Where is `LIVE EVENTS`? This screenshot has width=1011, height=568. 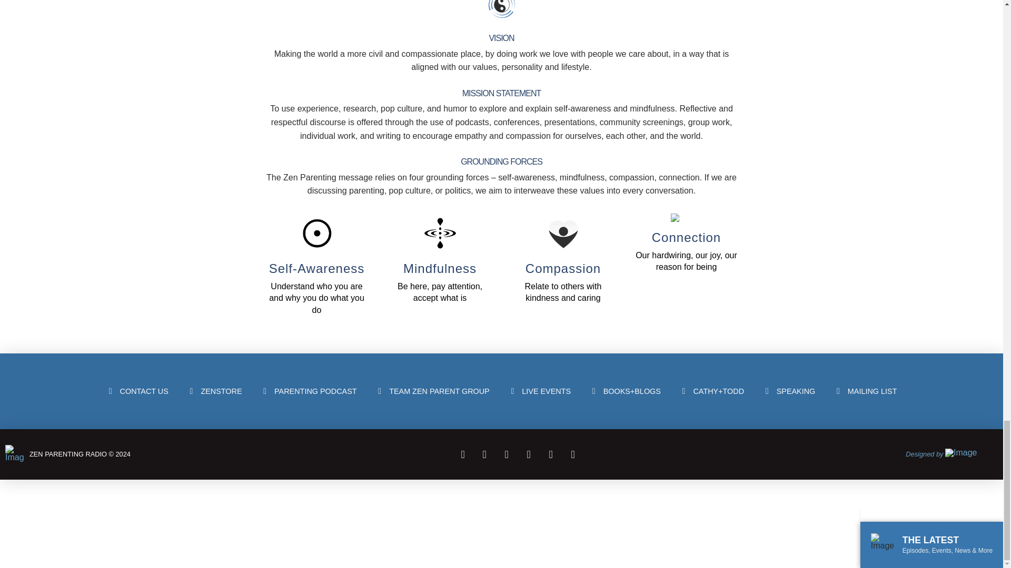 LIVE EVENTS is located at coordinates (540, 391).